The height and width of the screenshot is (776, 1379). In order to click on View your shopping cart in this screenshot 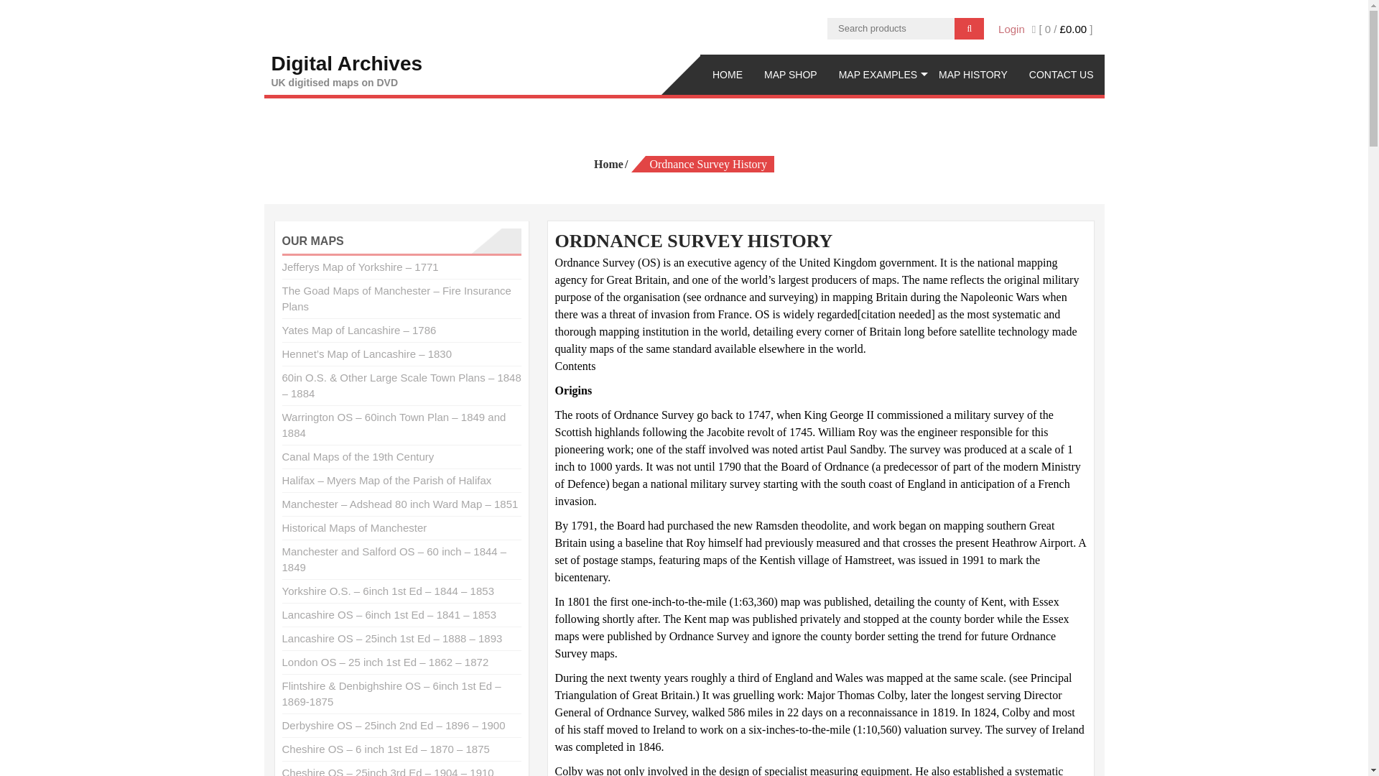, I will do `click(1062, 29)`.